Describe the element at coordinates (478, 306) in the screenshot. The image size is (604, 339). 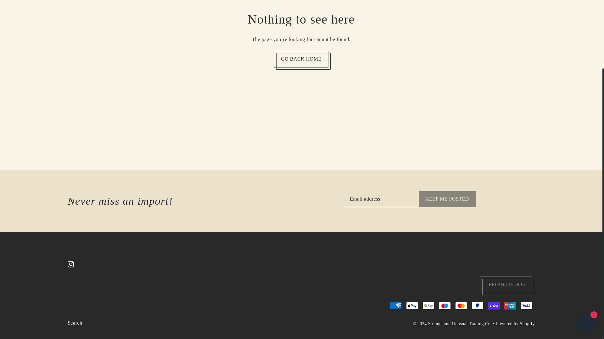
I see `PayPal` at that location.